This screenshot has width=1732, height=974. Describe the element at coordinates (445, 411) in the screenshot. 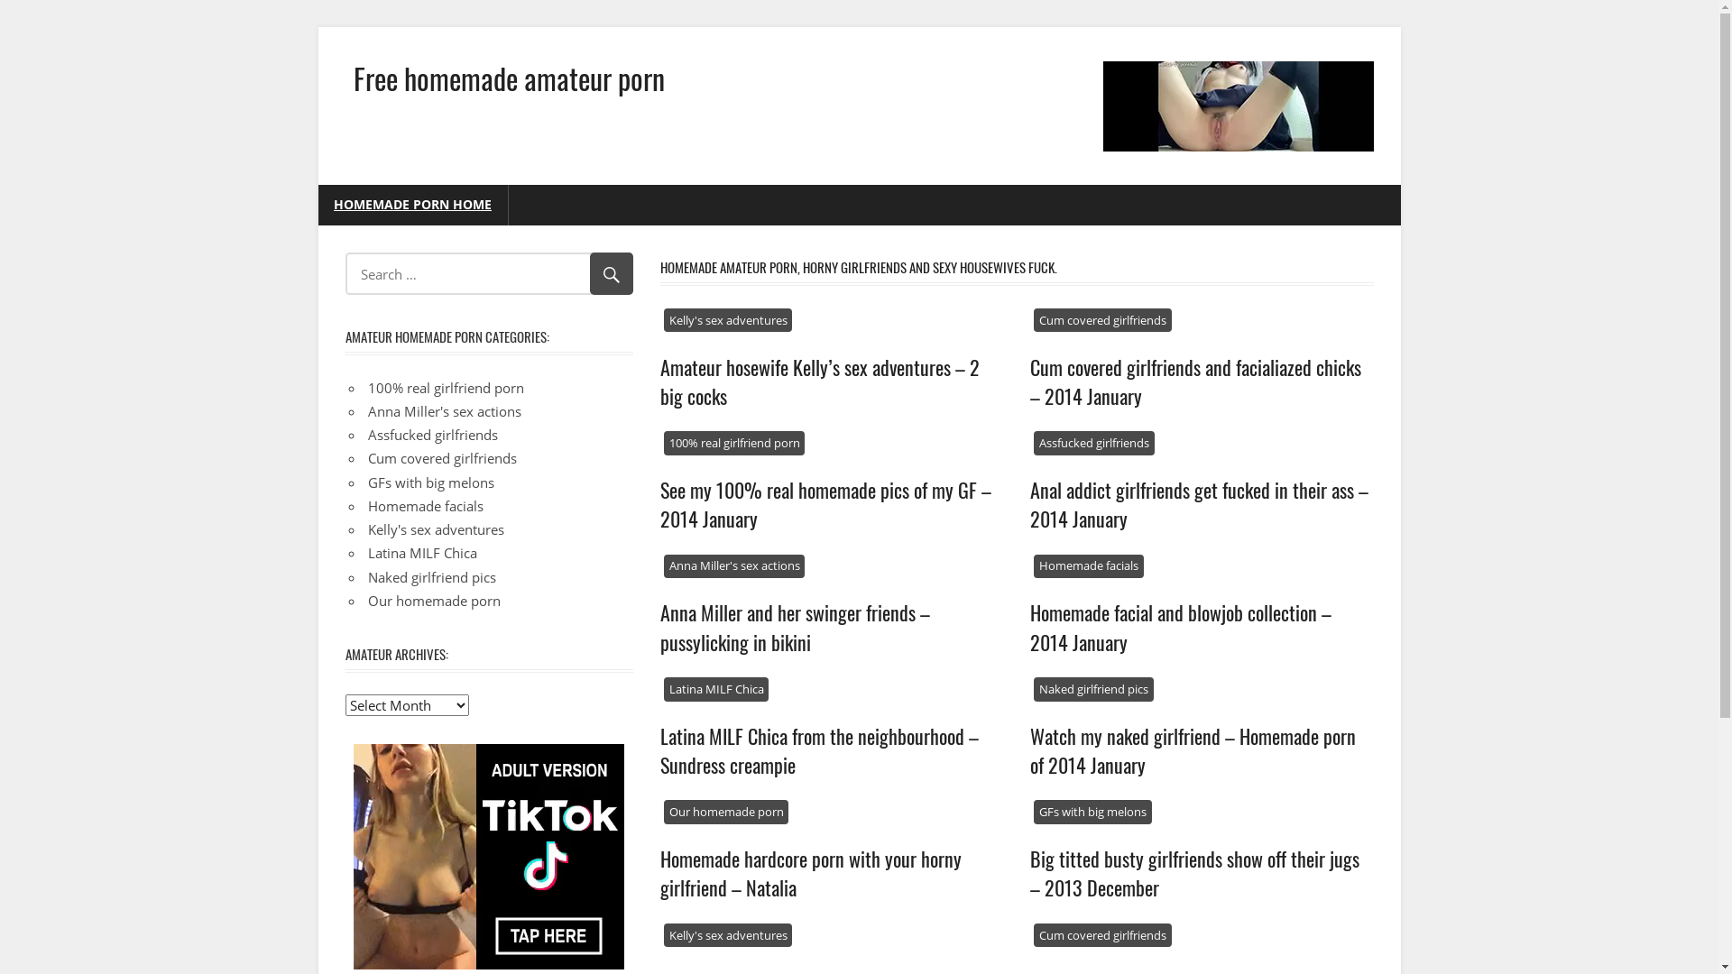

I see `Anna Miller's sex actions` at that location.